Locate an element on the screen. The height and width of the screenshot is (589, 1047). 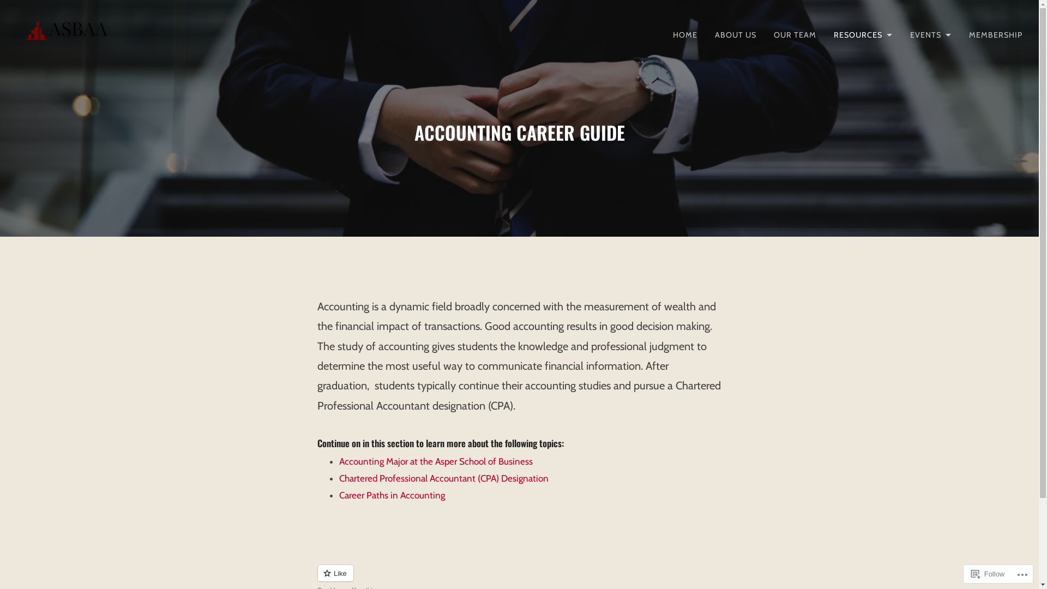
EVENTS is located at coordinates (931, 35).